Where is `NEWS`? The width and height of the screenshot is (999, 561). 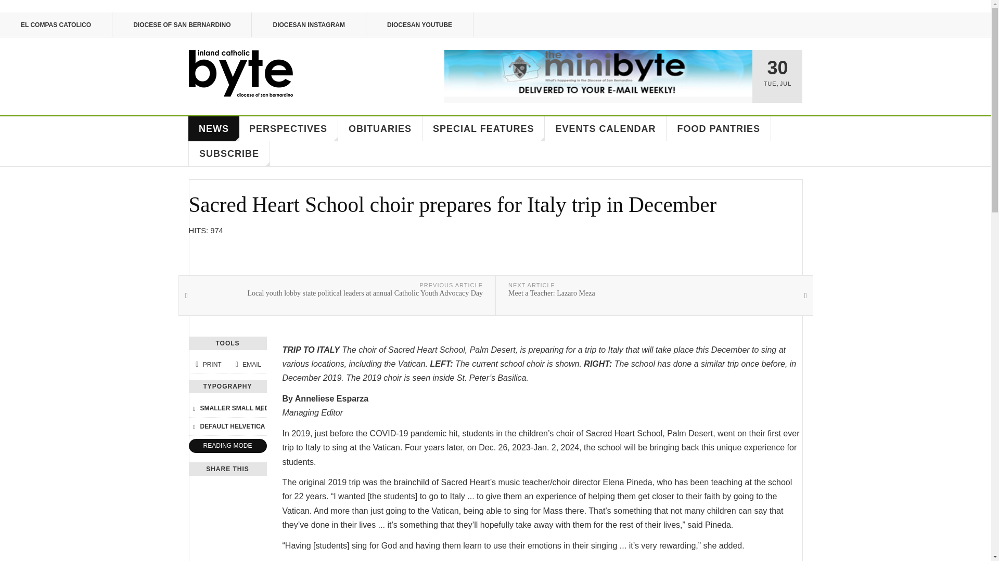 NEWS is located at coordinates (214, 129).